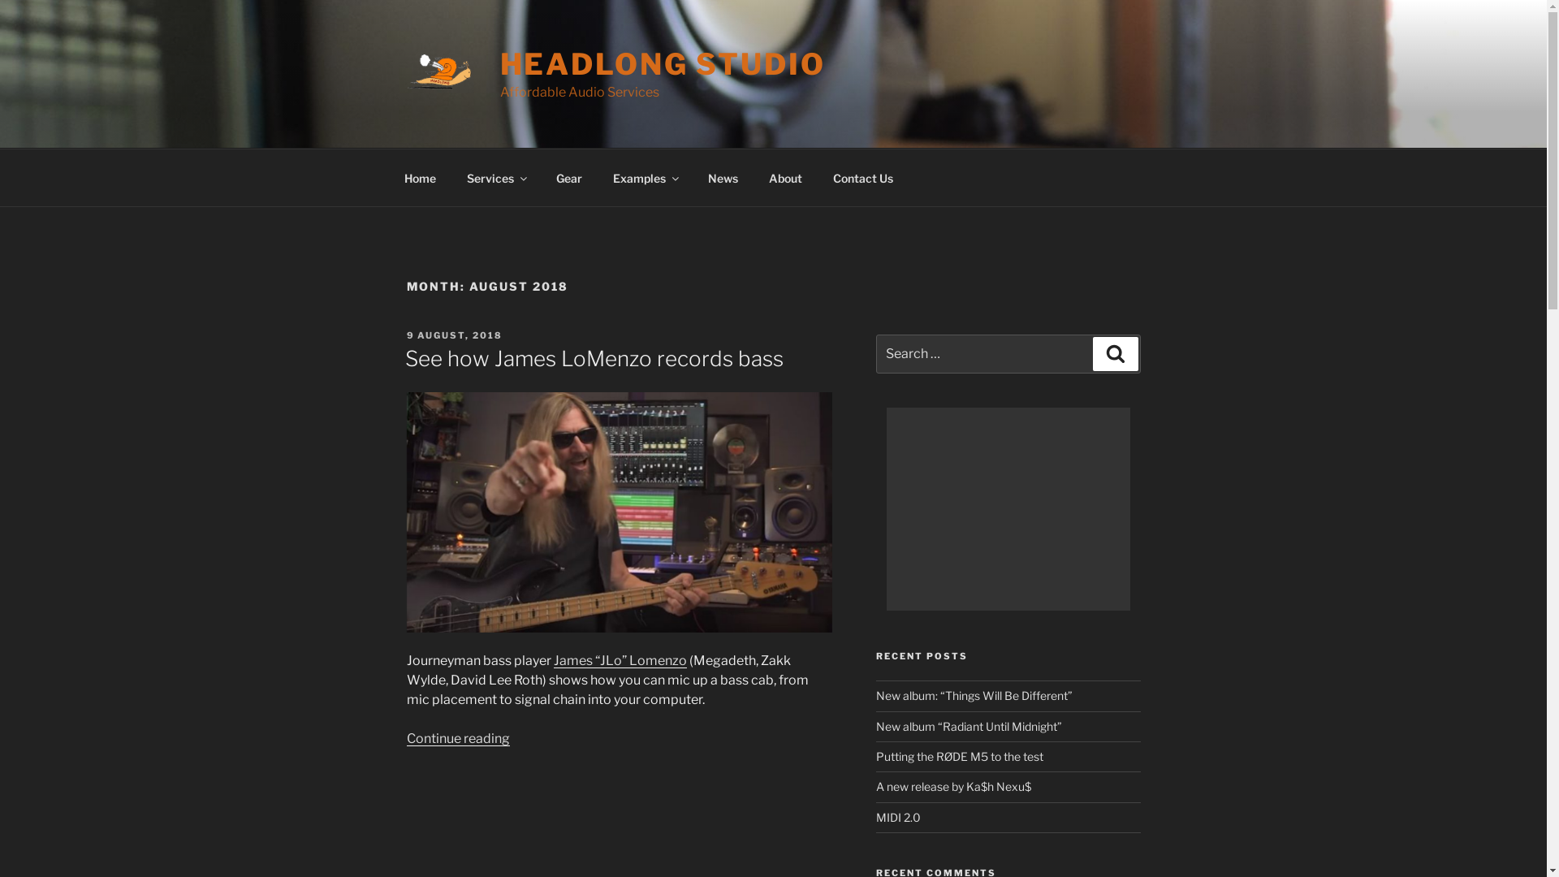 The height and width of the screenshot is (877, 1559). What do you see at coordinates (723, 177) in the screenshot?
I see `News` at bounding box center [723, 177].